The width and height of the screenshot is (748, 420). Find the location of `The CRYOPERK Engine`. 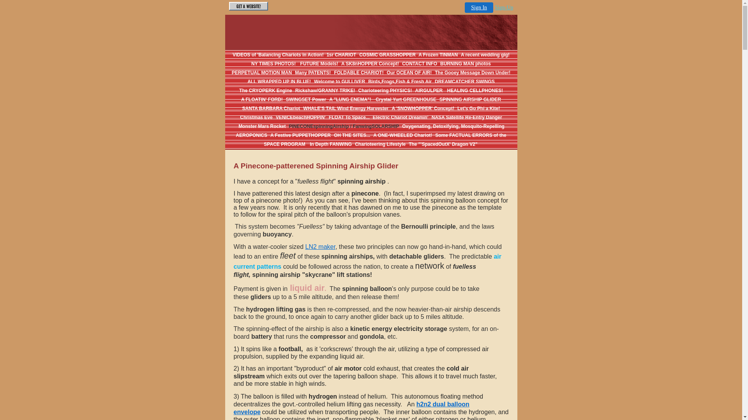

The CRYOPERK Engine is located at coordinates (266, 91).